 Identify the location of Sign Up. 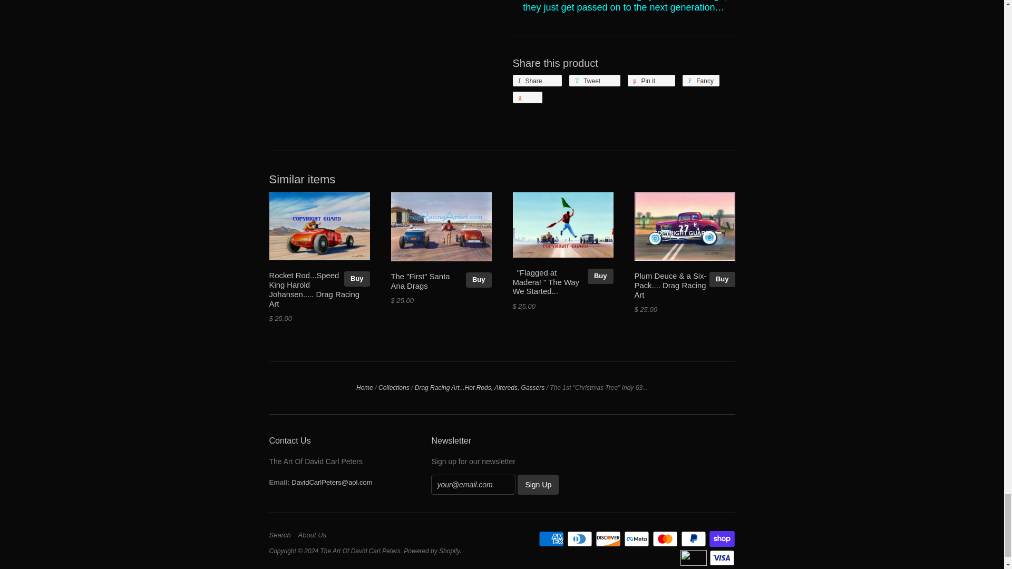
(538, 484).